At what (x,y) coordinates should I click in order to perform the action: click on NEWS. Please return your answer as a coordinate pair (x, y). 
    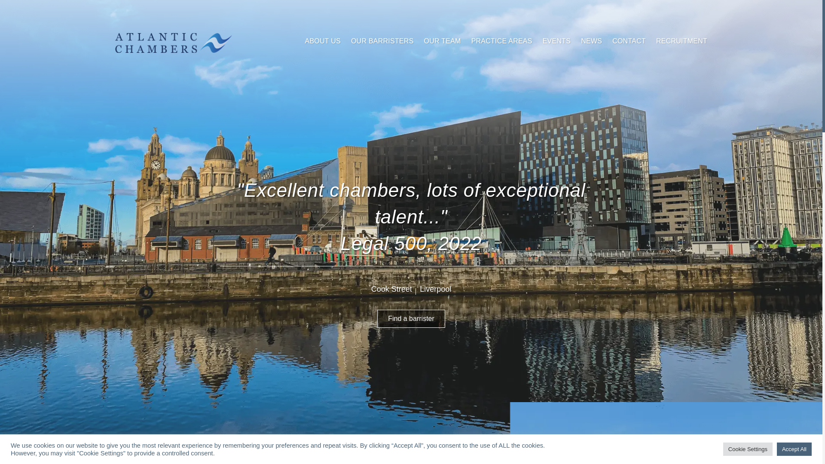
    Looking at the image, I should click on (591, 41).